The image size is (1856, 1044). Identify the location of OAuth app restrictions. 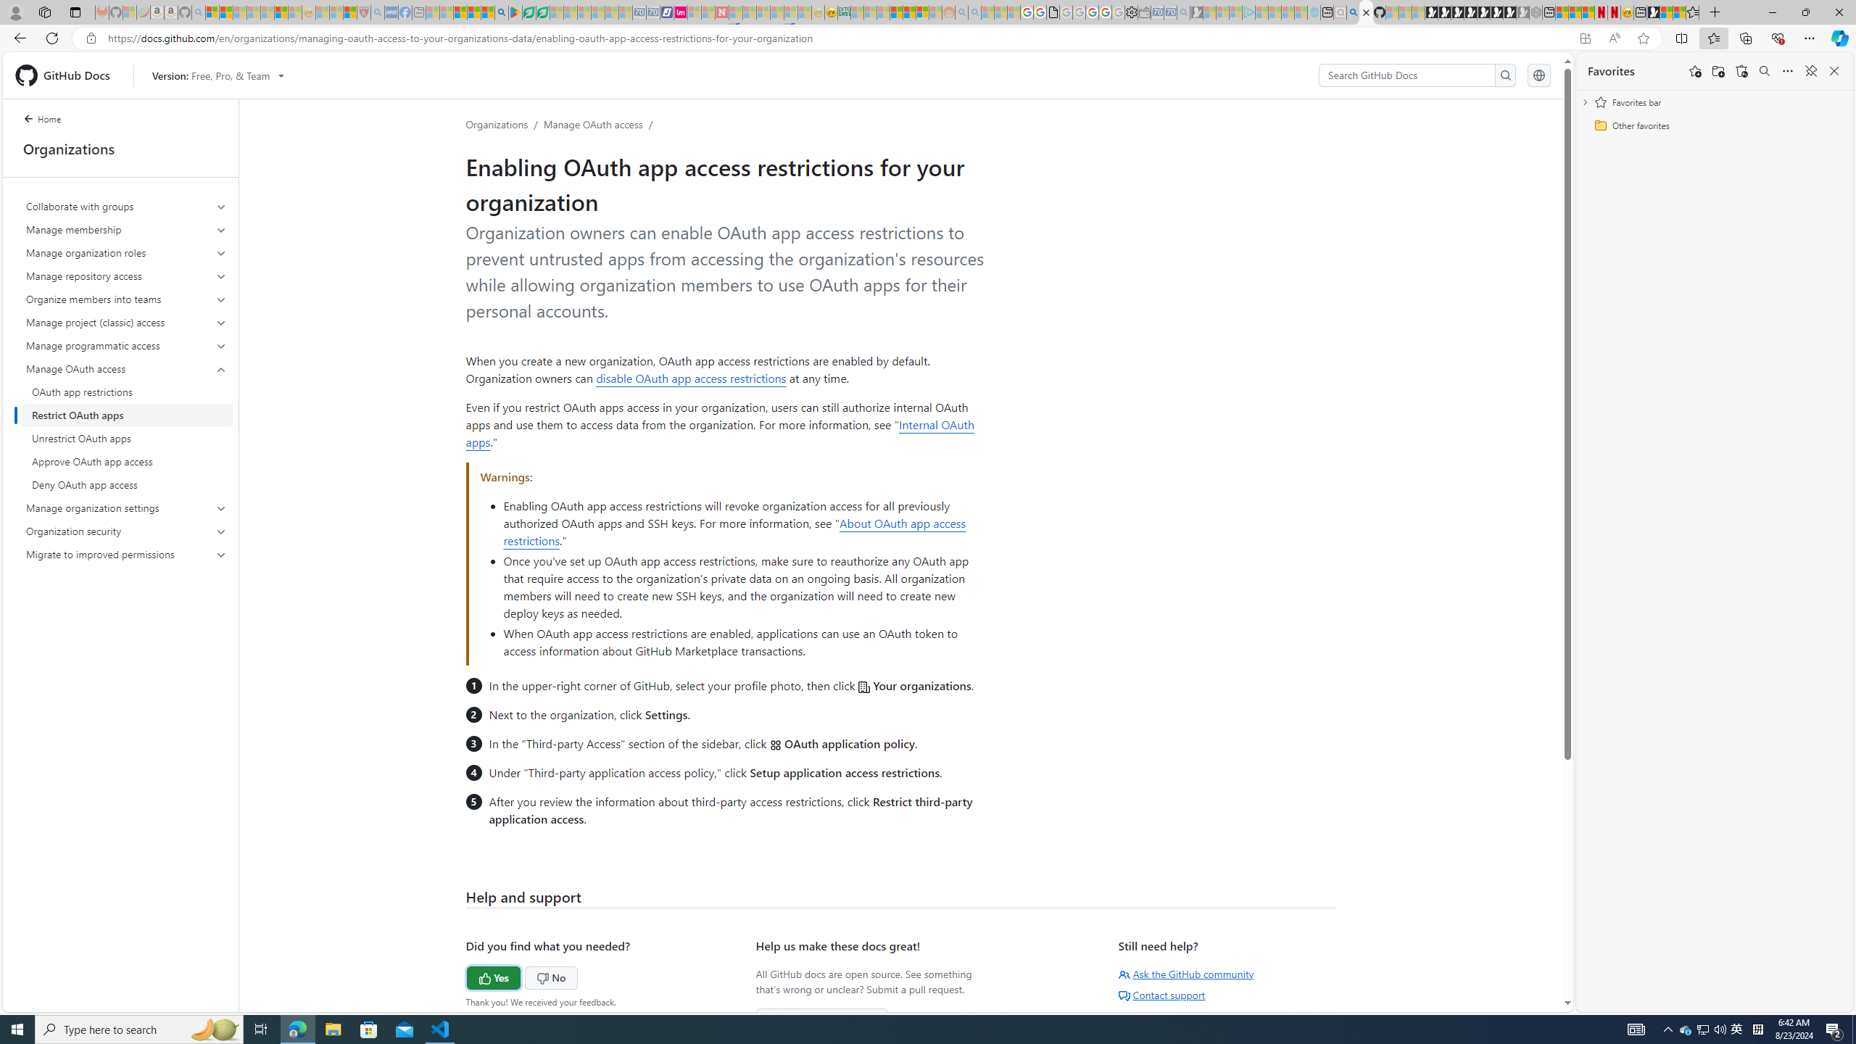
(126, 392).